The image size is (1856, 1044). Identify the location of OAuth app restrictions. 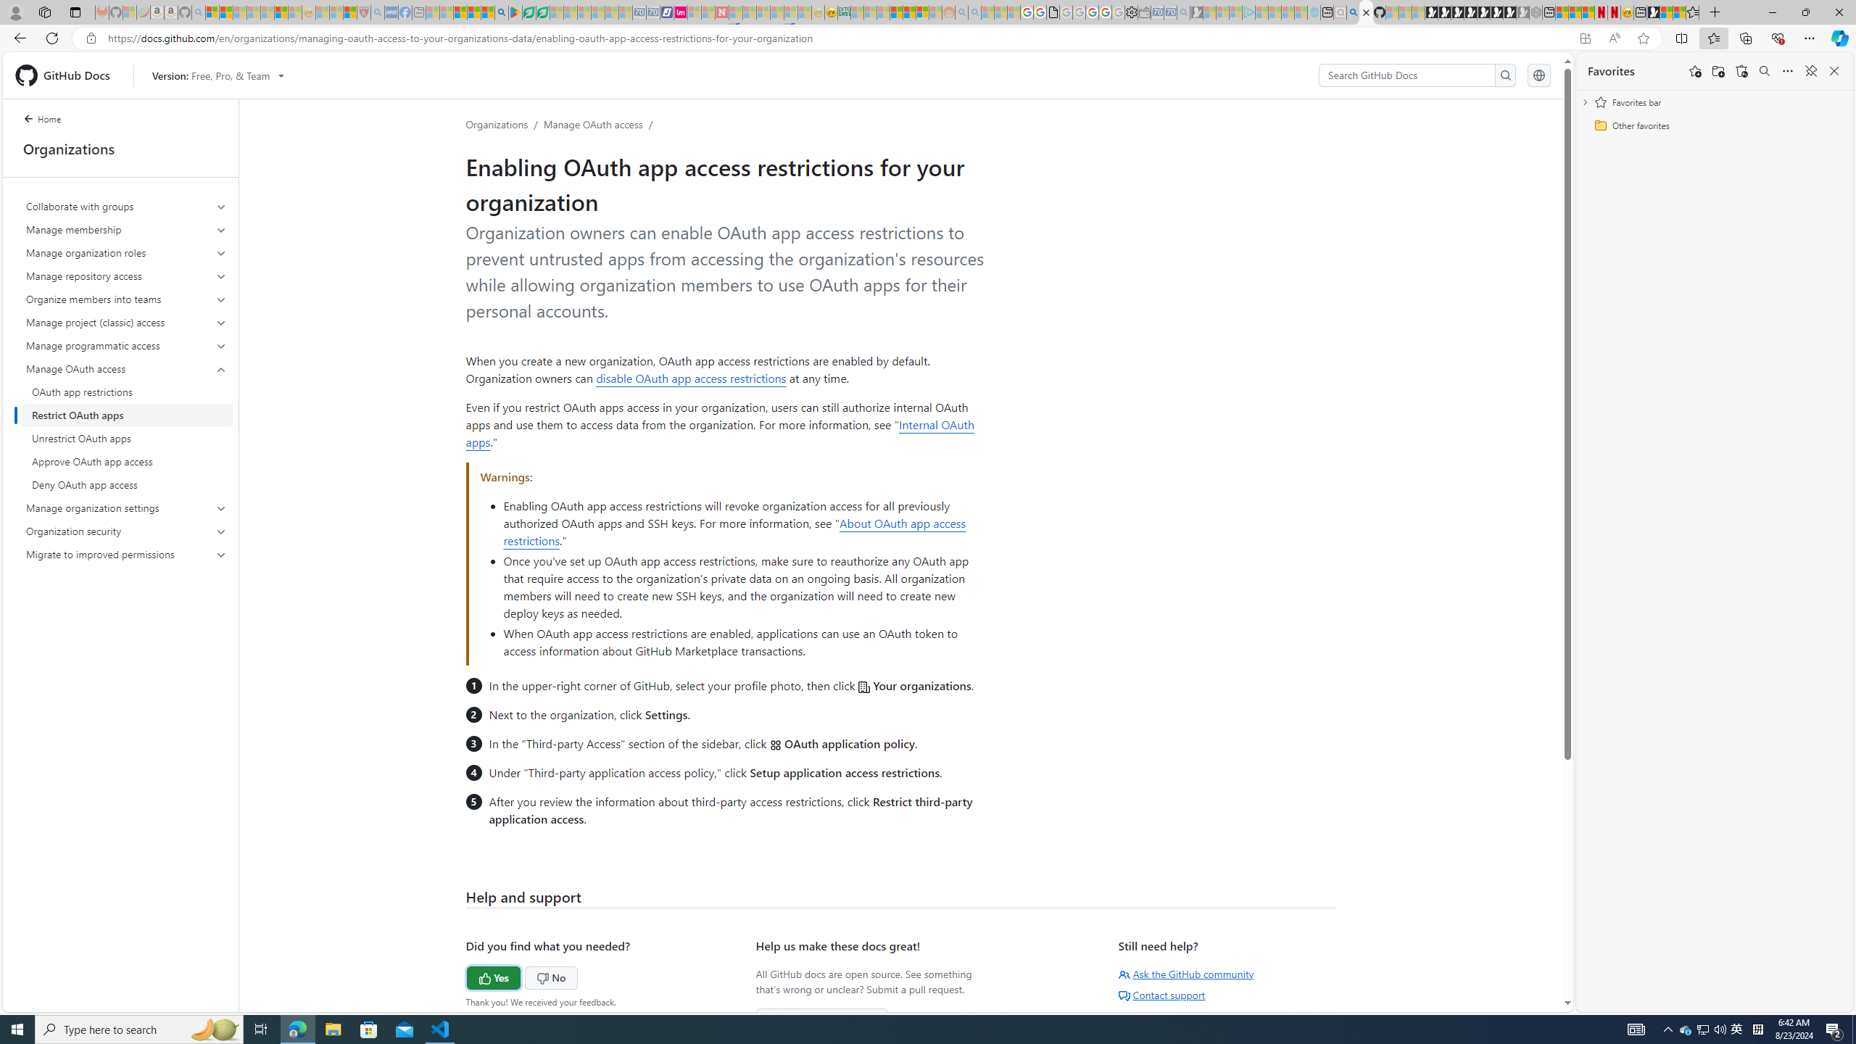
(126, 392).